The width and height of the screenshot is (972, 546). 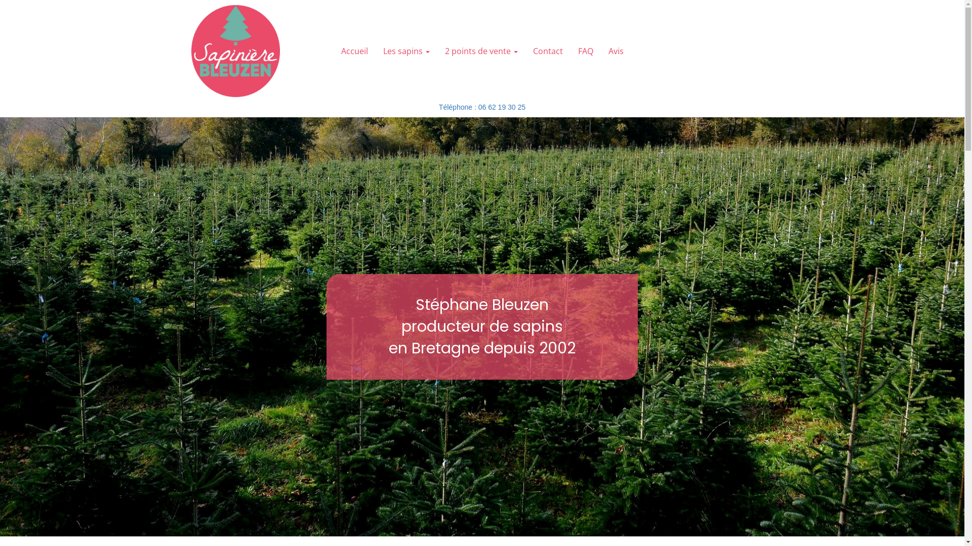 I want to click on Les sapins, so click(x=407, y=52).